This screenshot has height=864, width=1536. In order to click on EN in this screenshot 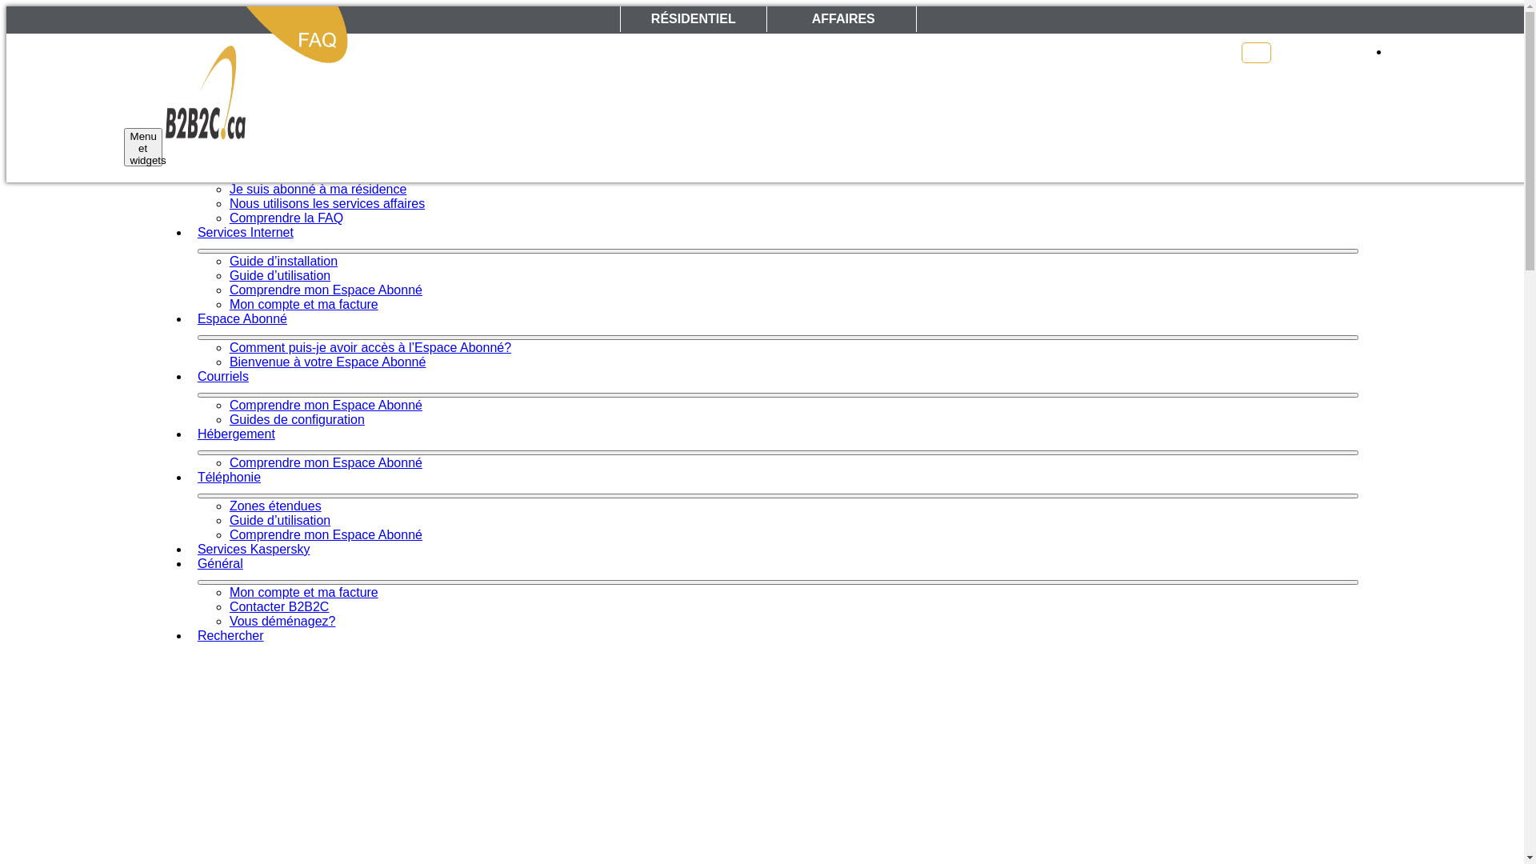, I will do `click(1402, 53)`.